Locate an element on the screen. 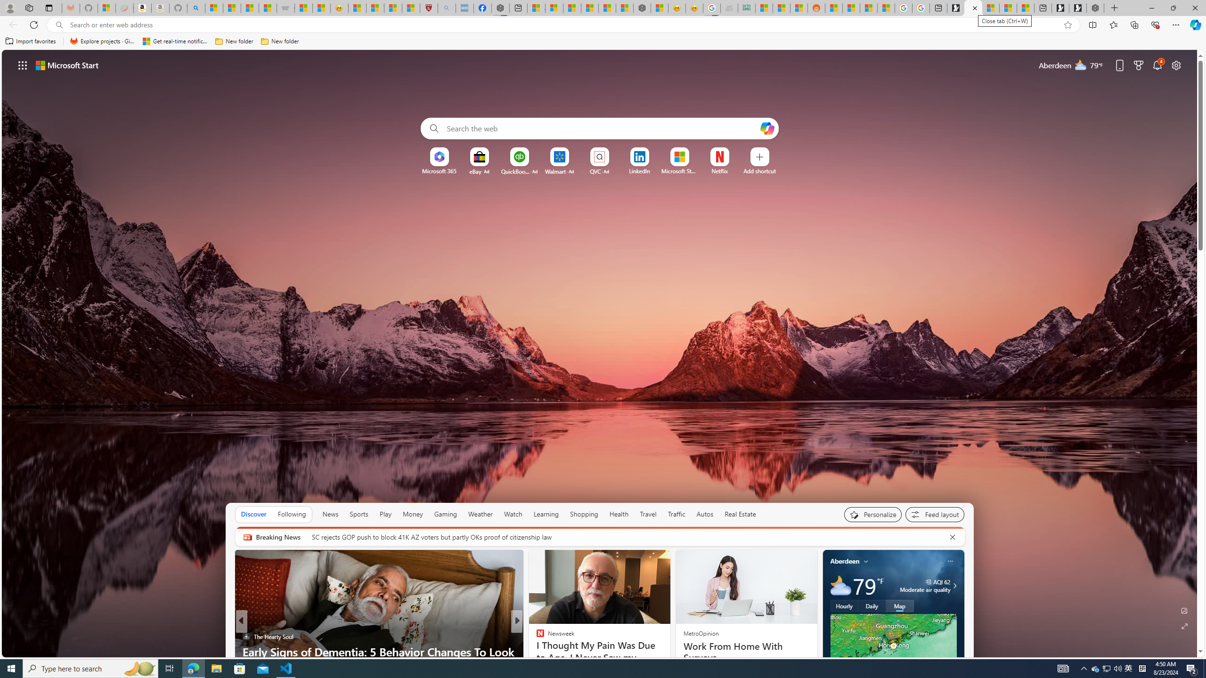  aqi-icon AQI 62 Moderate air quality is located at coordinates (925, 586).